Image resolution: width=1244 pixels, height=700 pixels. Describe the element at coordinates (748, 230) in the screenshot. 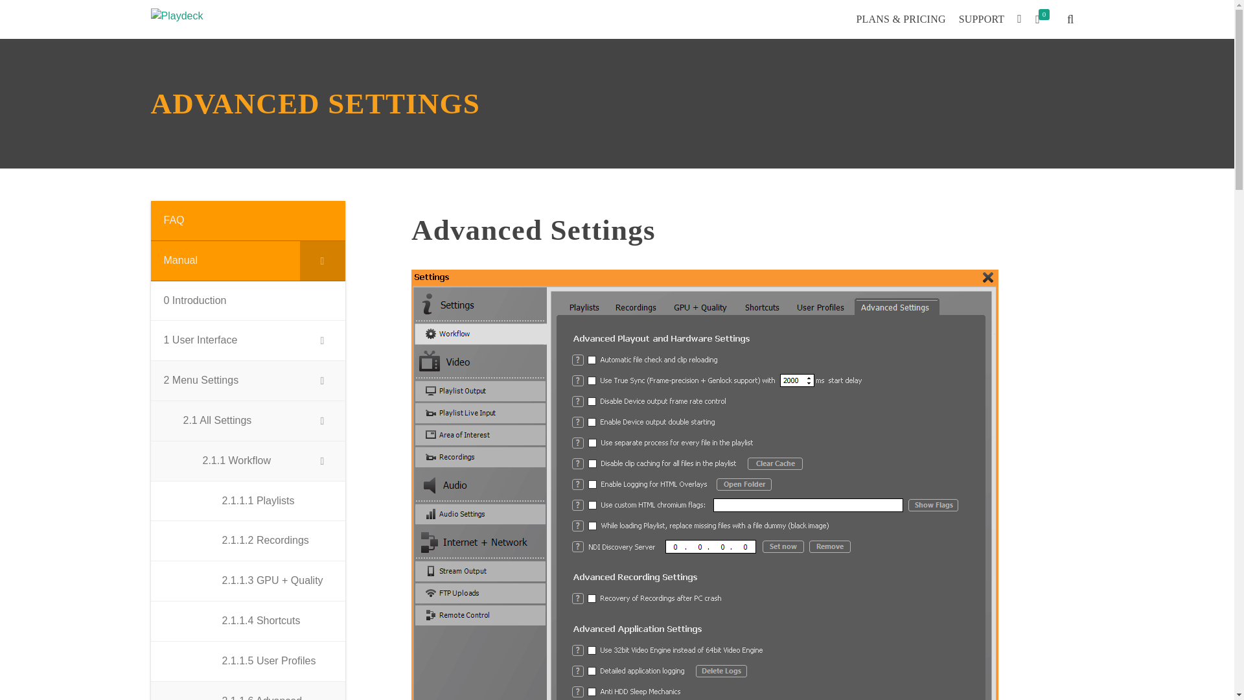

I see `Advanced Settings` at that location.